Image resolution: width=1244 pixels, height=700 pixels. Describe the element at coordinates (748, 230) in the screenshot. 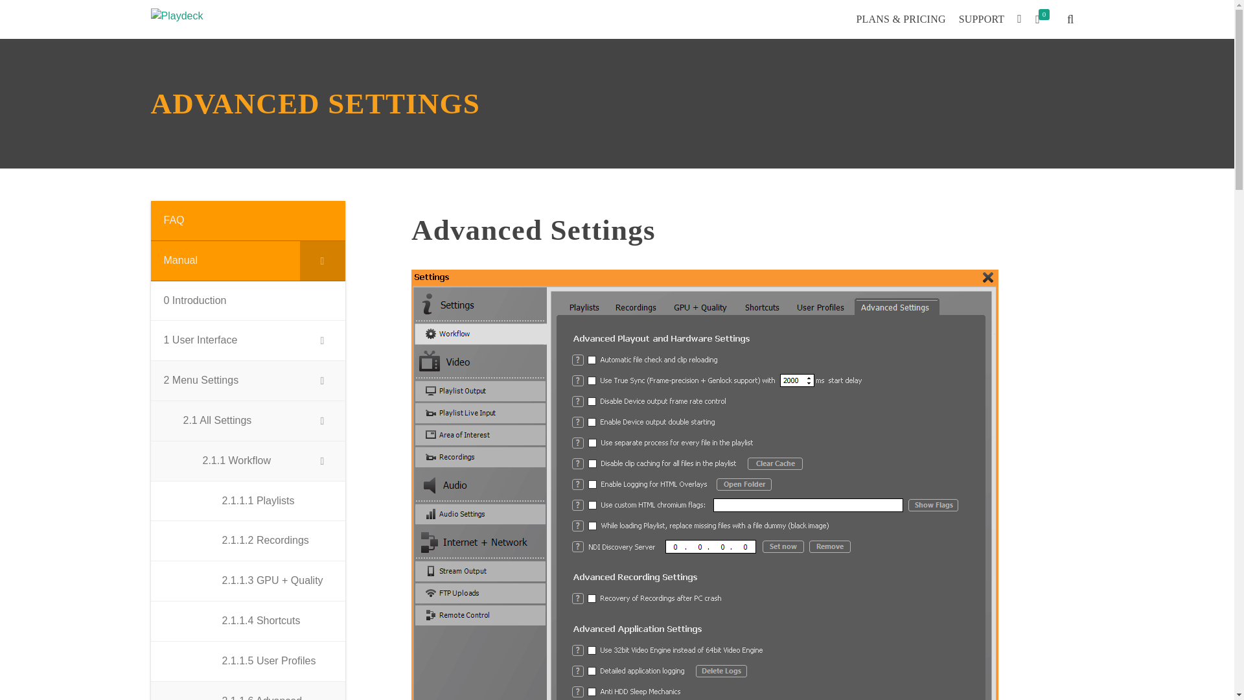

I see `Advanced Settings` at that location.